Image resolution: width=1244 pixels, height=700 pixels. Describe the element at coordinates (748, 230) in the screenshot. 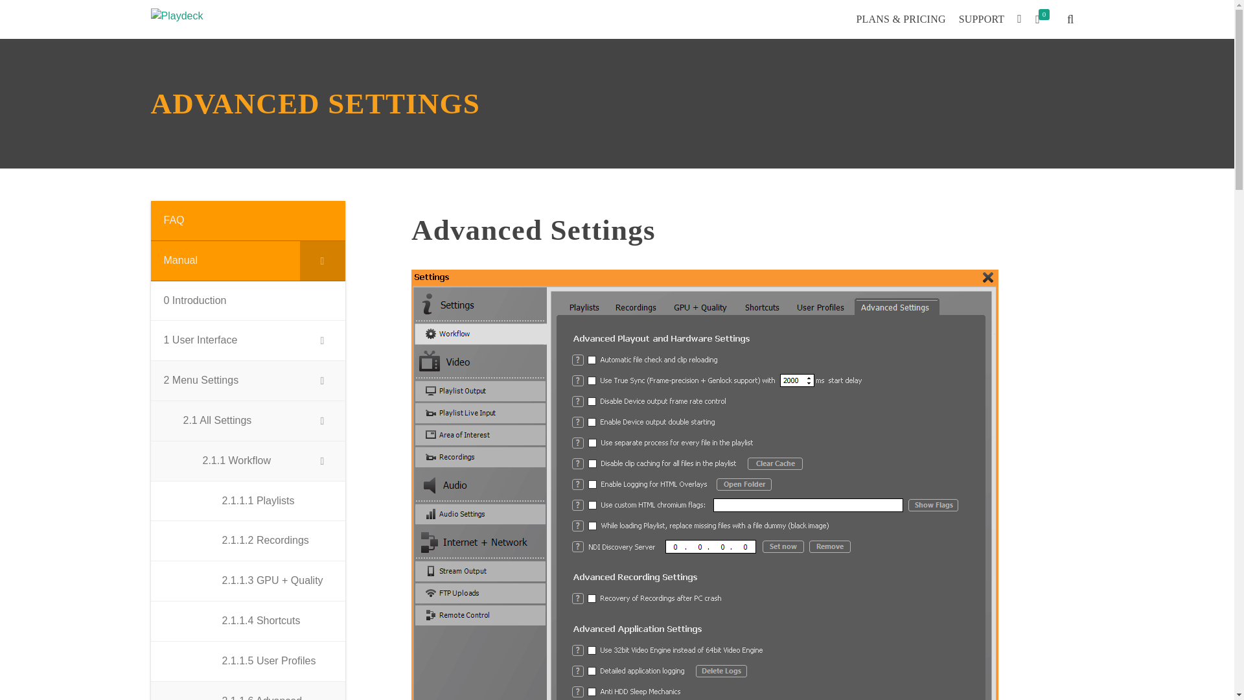

I see `Advanced Settings` at that location.